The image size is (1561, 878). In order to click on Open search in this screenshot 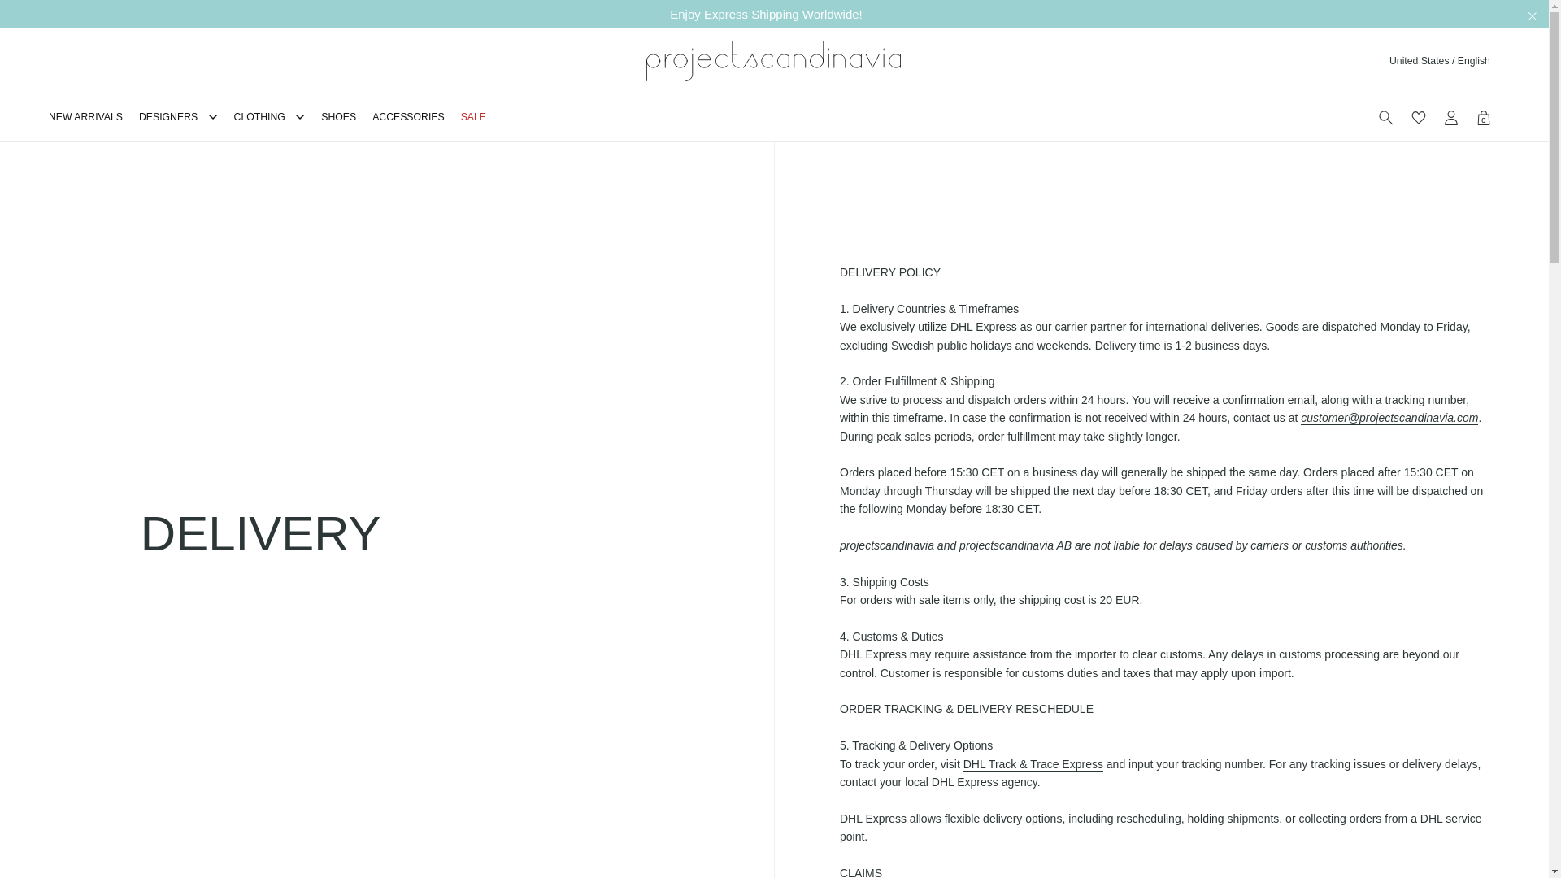, I will do `click(1385, 117)`.